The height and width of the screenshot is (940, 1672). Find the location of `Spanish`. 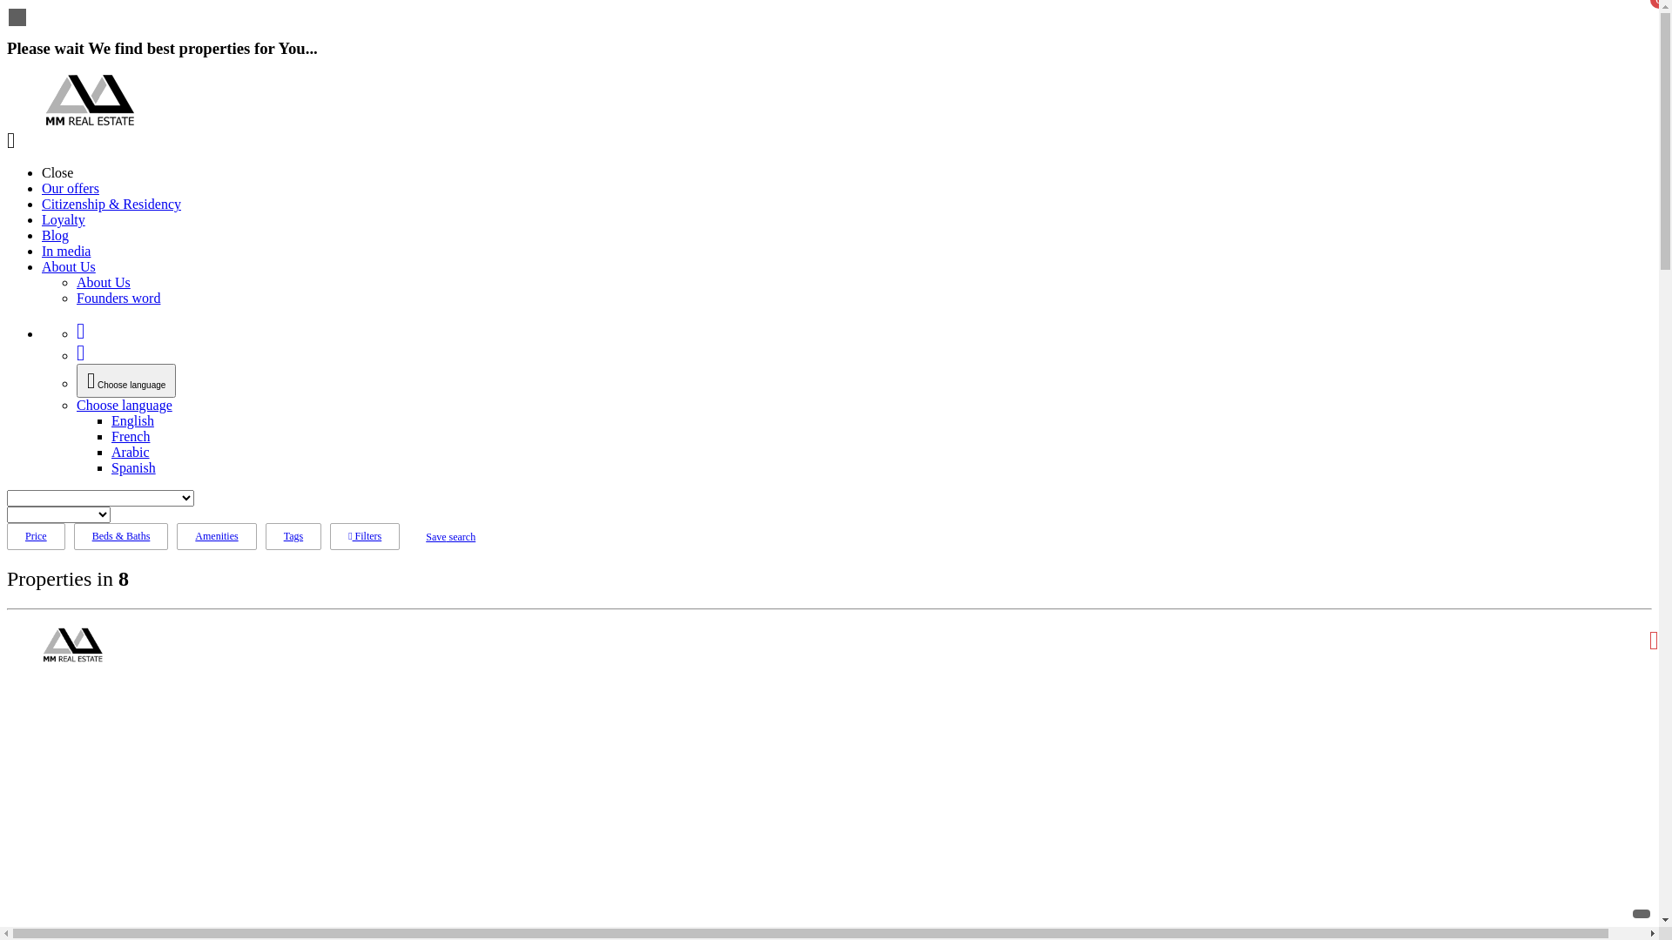

Spanish is located at coordinates (134, 468).